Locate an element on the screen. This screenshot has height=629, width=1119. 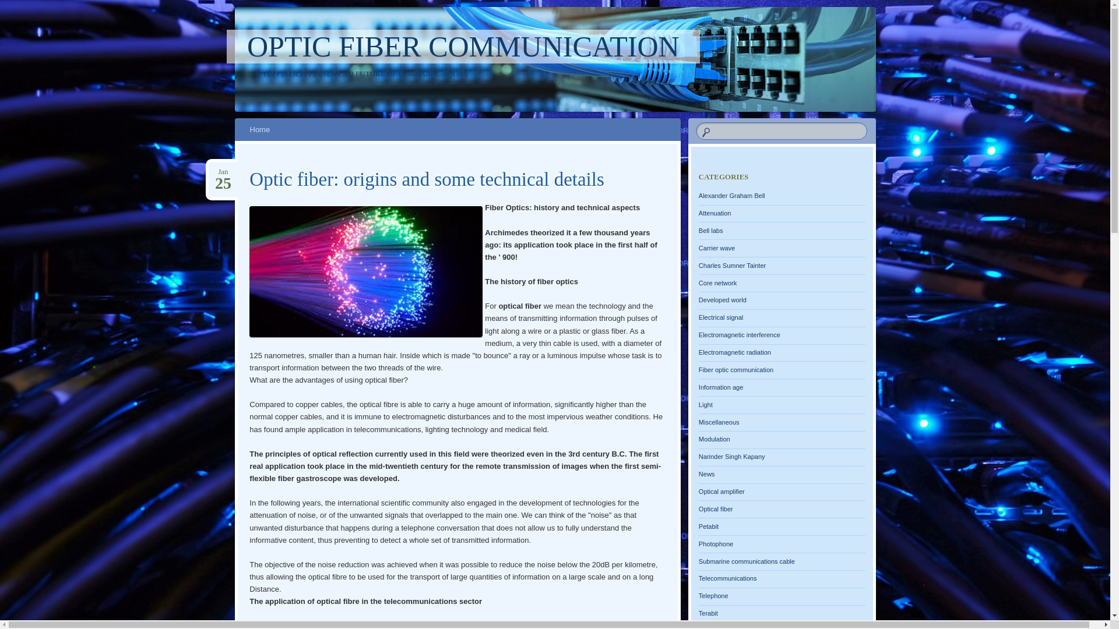
Information age is located at coordinates (721, 387).